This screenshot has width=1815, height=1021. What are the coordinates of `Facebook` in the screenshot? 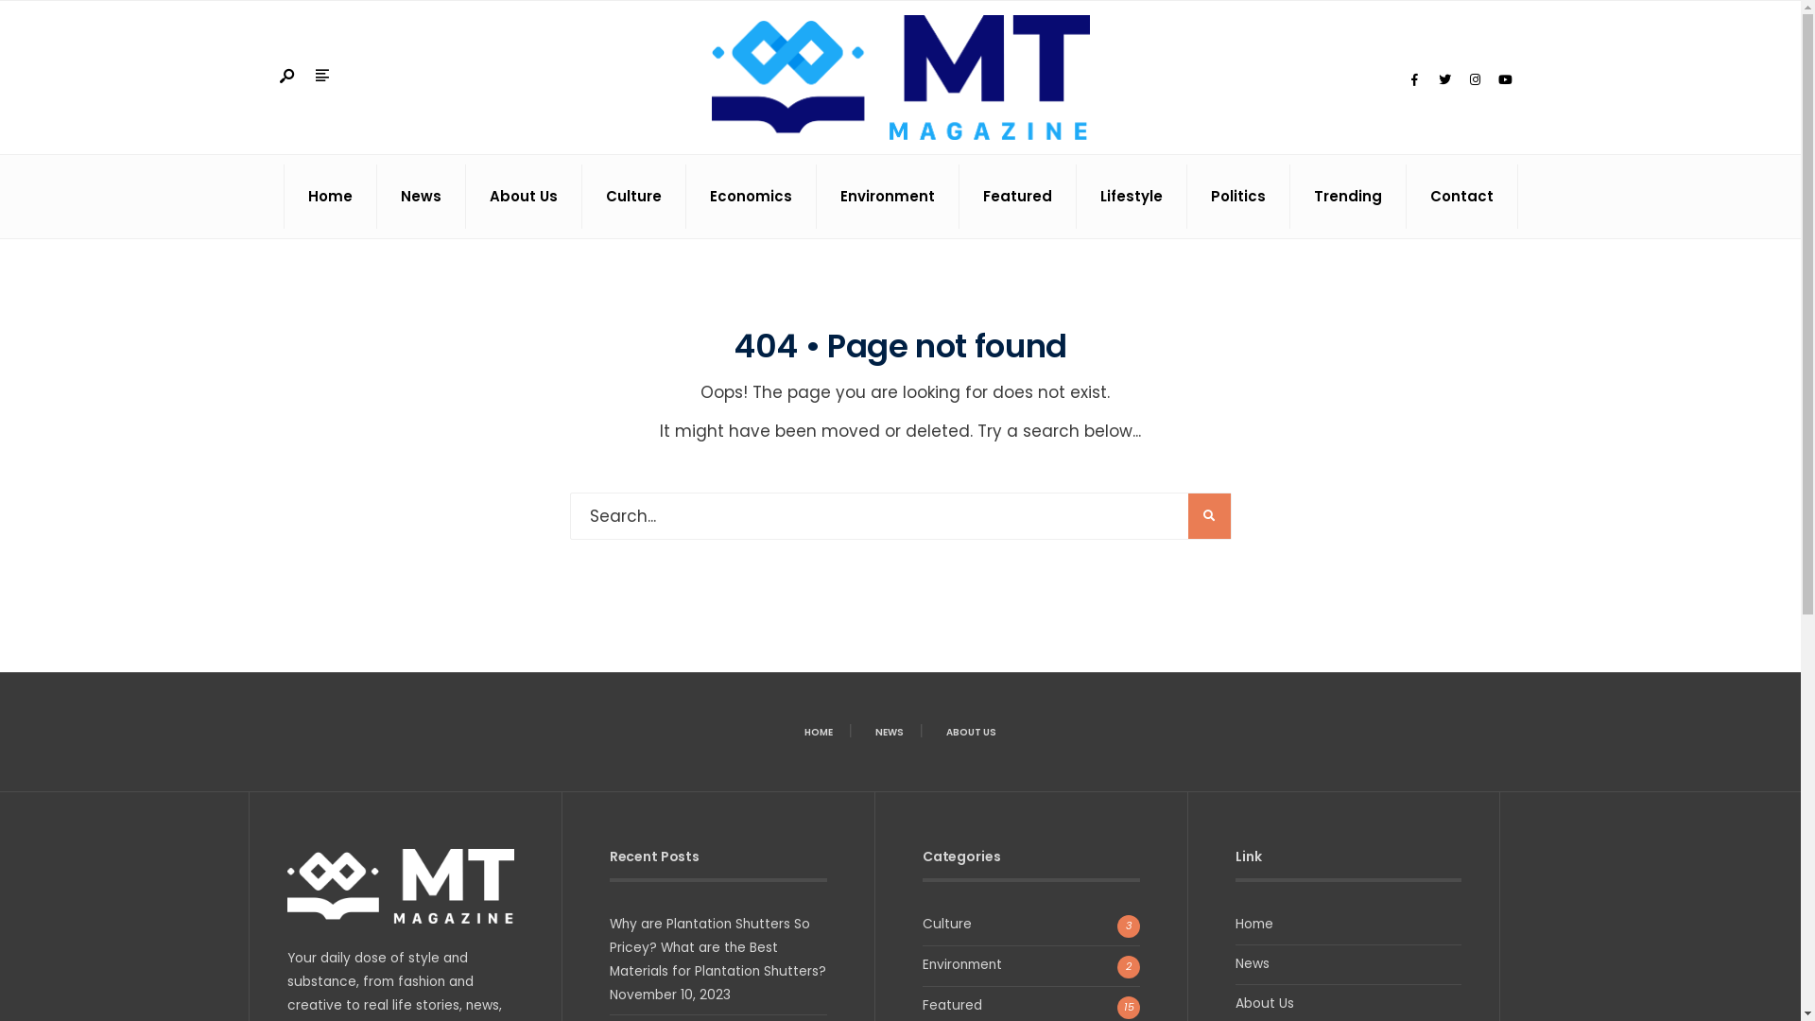 It's located at (1414, 80).